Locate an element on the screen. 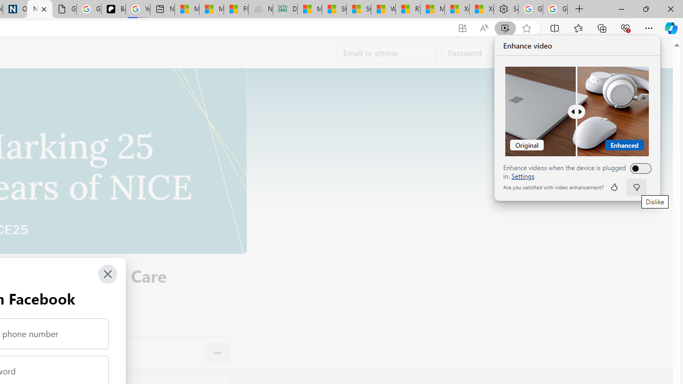  Email or phone is located at coordinates (386, 53).